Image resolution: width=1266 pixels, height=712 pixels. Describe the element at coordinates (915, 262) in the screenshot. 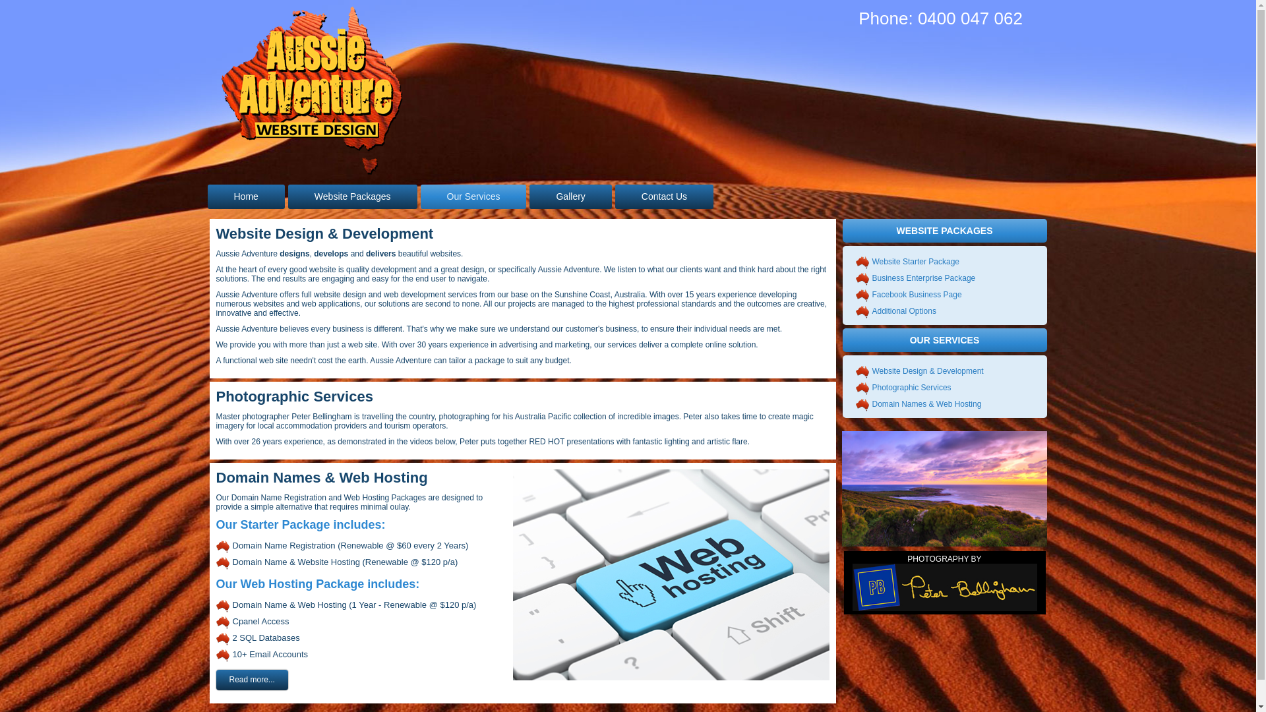

I see `Website Starter Package` at that location.